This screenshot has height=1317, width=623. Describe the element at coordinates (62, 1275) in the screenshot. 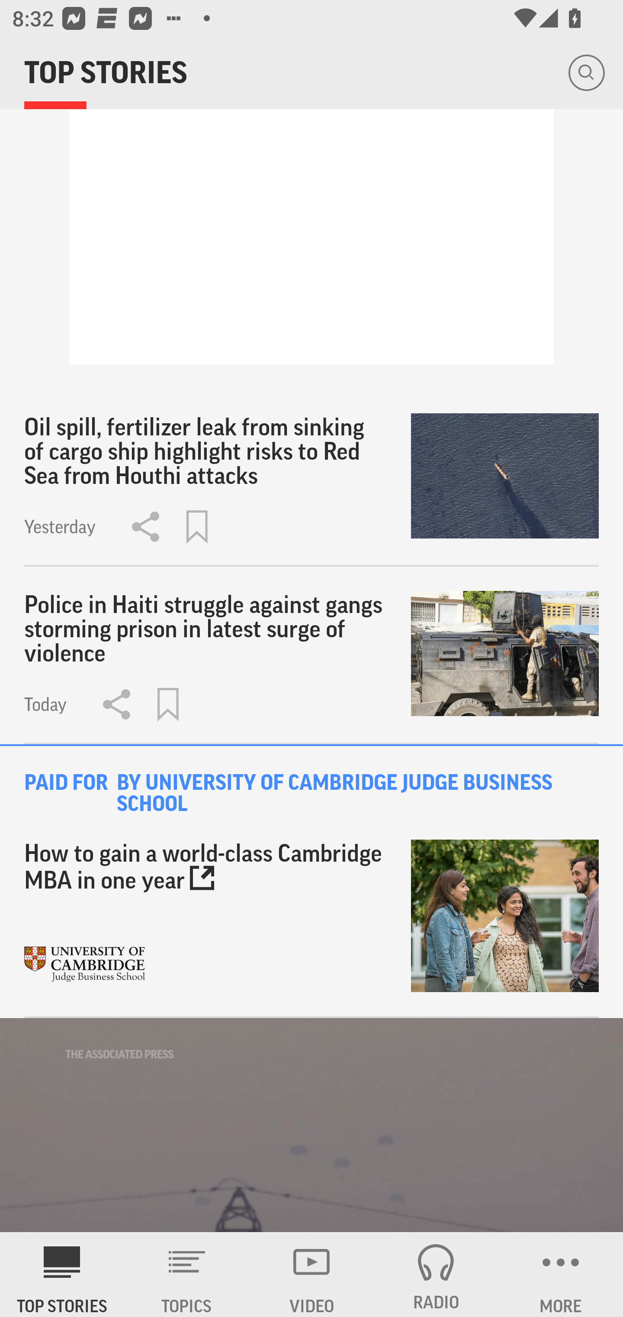

I see `AP News TOP STORIES` at that location.